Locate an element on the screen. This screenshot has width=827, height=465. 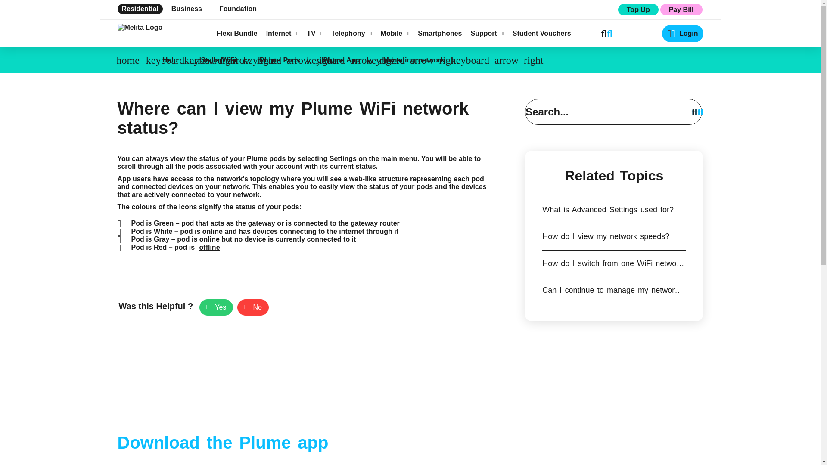
Telephony is located at coordinates (351, 34).